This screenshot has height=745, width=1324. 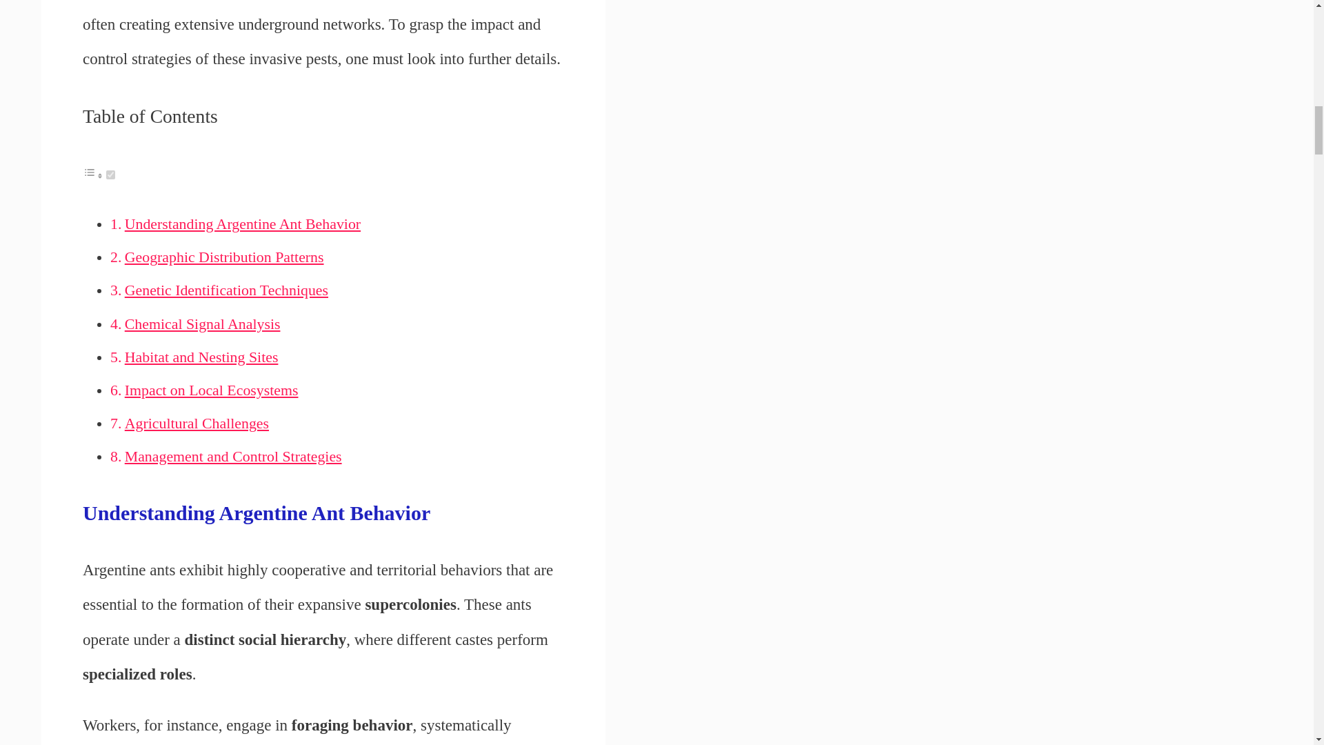 What do you see at coordinates (211, 390) in the screenshot?
I see `Impact on Local Ecosystems` at bounding box center [211, 390].